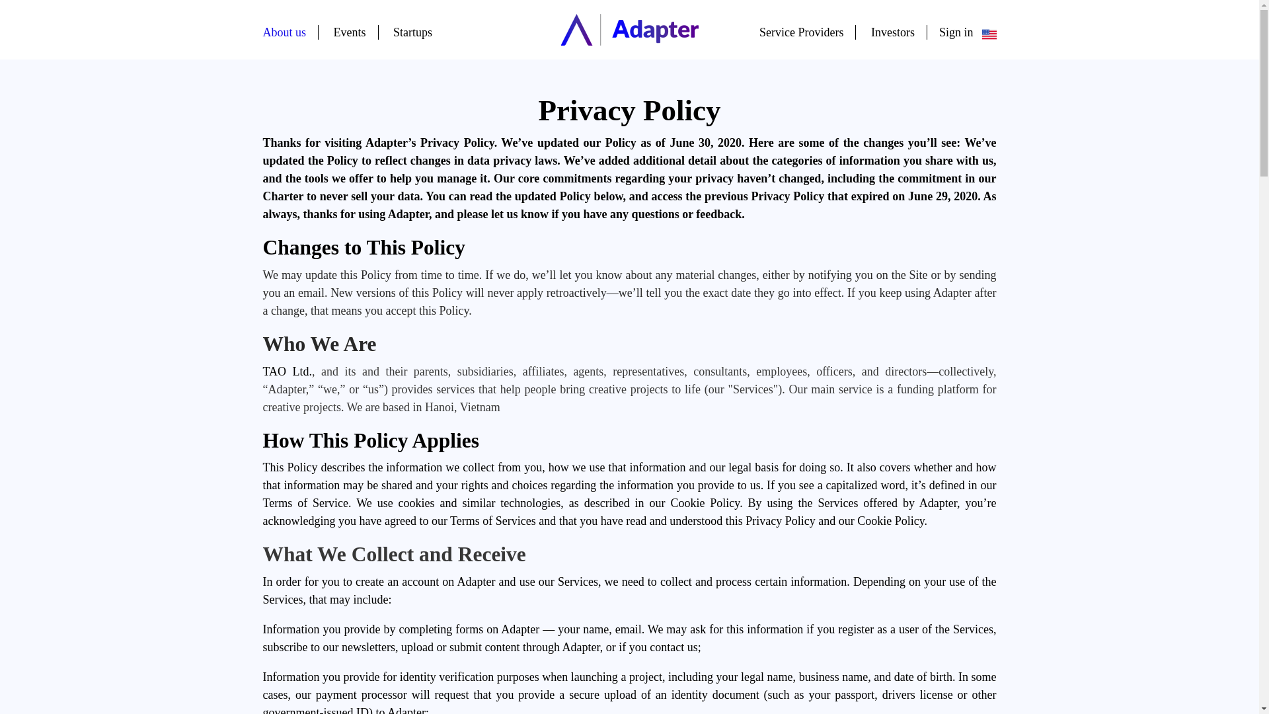 The width and height of the screenshot is (1269, 714). Describe the element at coordinates (968, 32) in the screenshot. I see `Sign in` at that location.